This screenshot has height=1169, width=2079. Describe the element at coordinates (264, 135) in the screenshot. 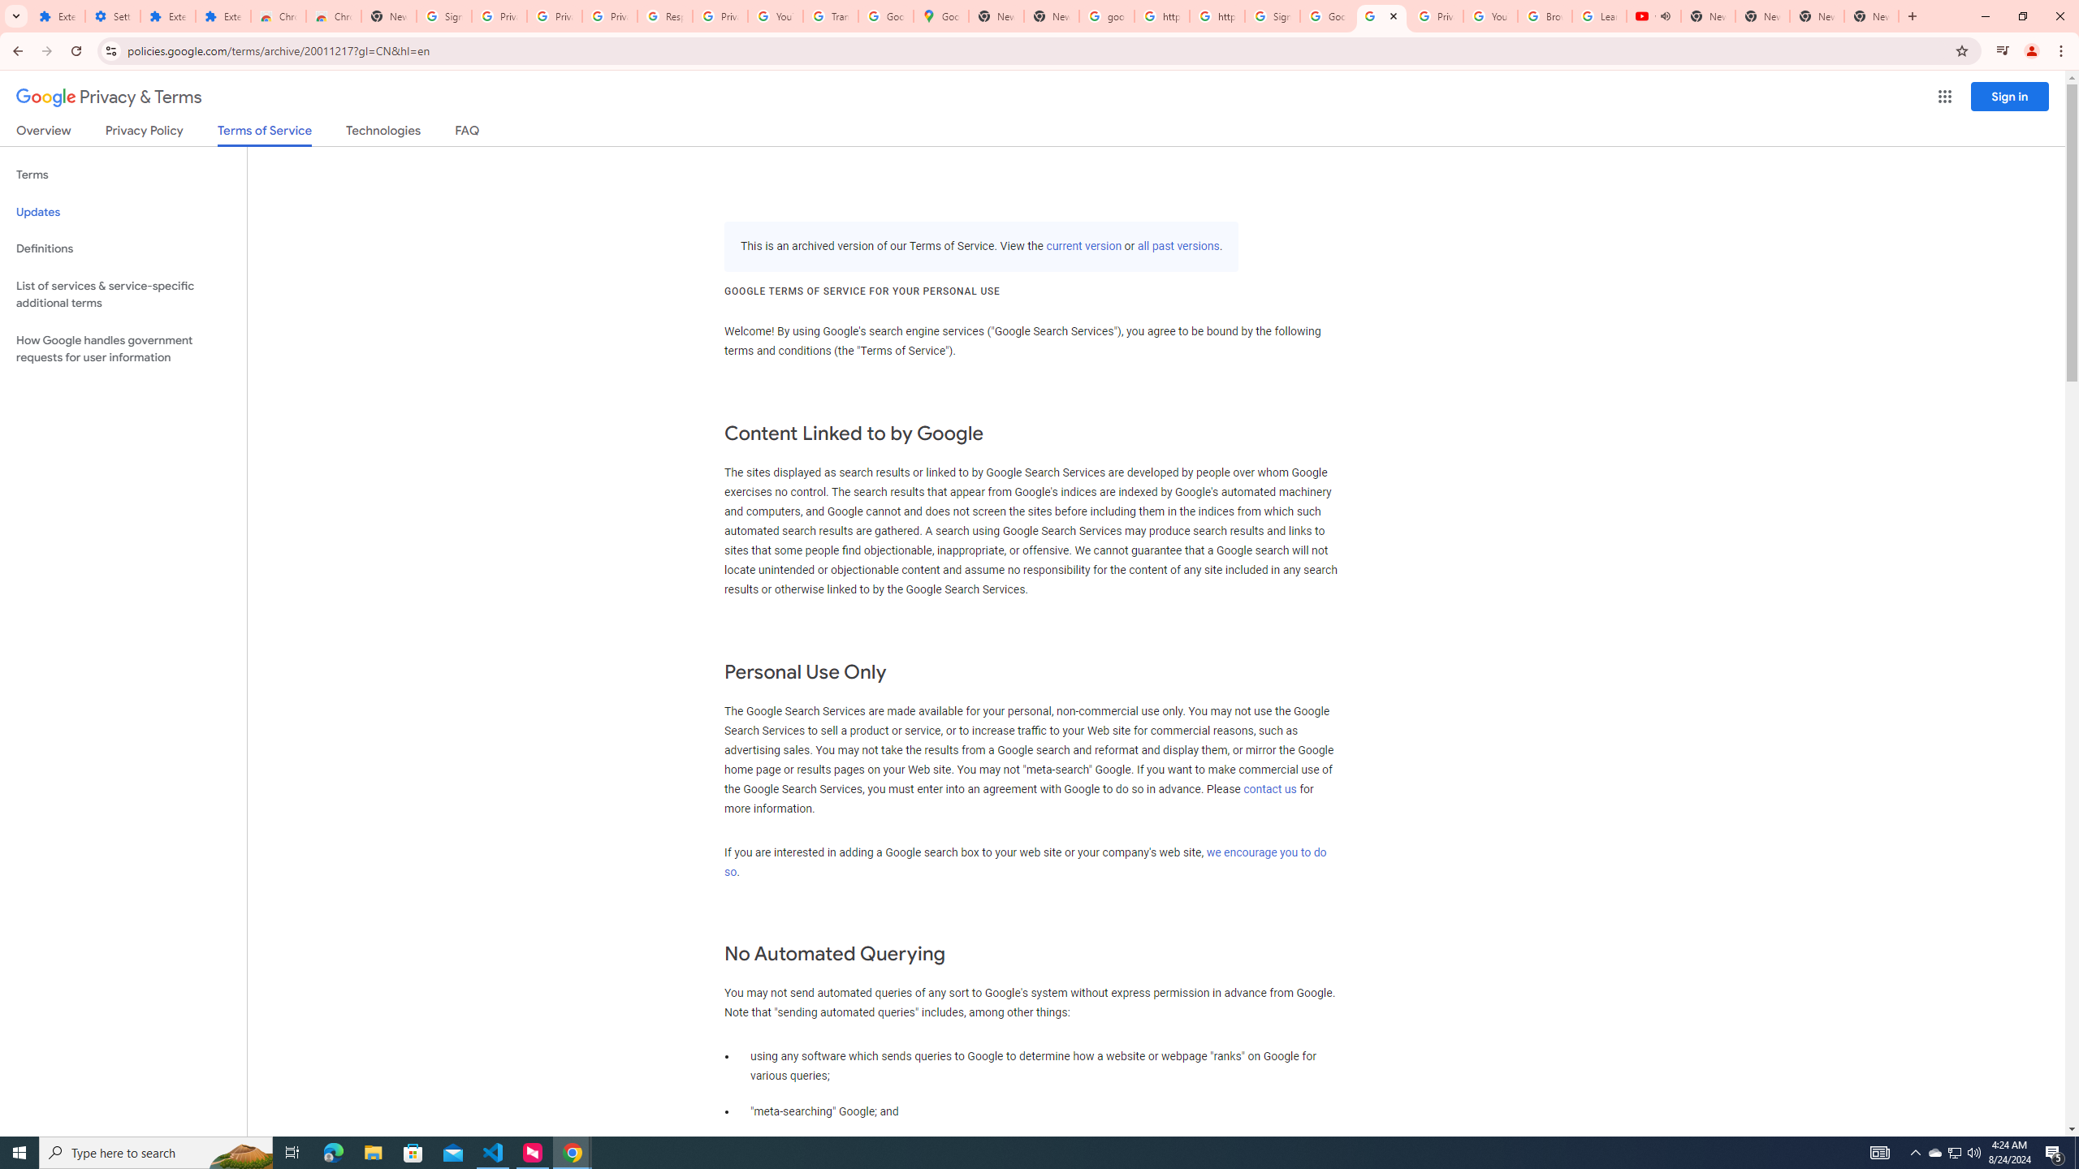

I see `Terms of Service` at that location.